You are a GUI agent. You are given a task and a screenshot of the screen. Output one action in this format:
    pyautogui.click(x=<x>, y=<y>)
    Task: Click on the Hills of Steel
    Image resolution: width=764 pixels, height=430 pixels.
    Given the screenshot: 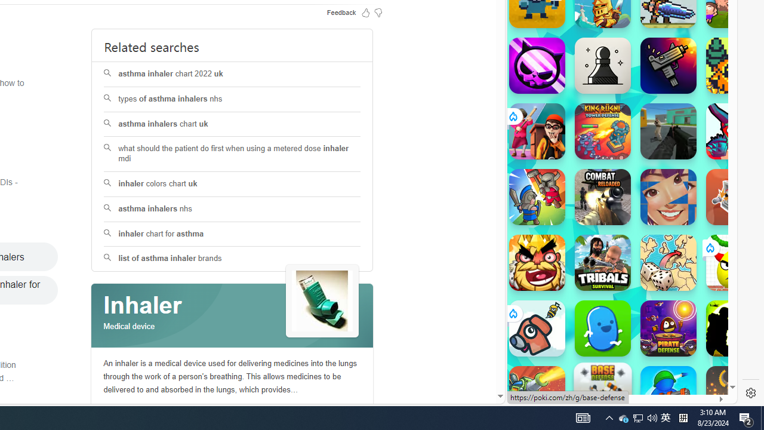 What is the action you would take?
    pyautogui.click(x=563, y=179)
    